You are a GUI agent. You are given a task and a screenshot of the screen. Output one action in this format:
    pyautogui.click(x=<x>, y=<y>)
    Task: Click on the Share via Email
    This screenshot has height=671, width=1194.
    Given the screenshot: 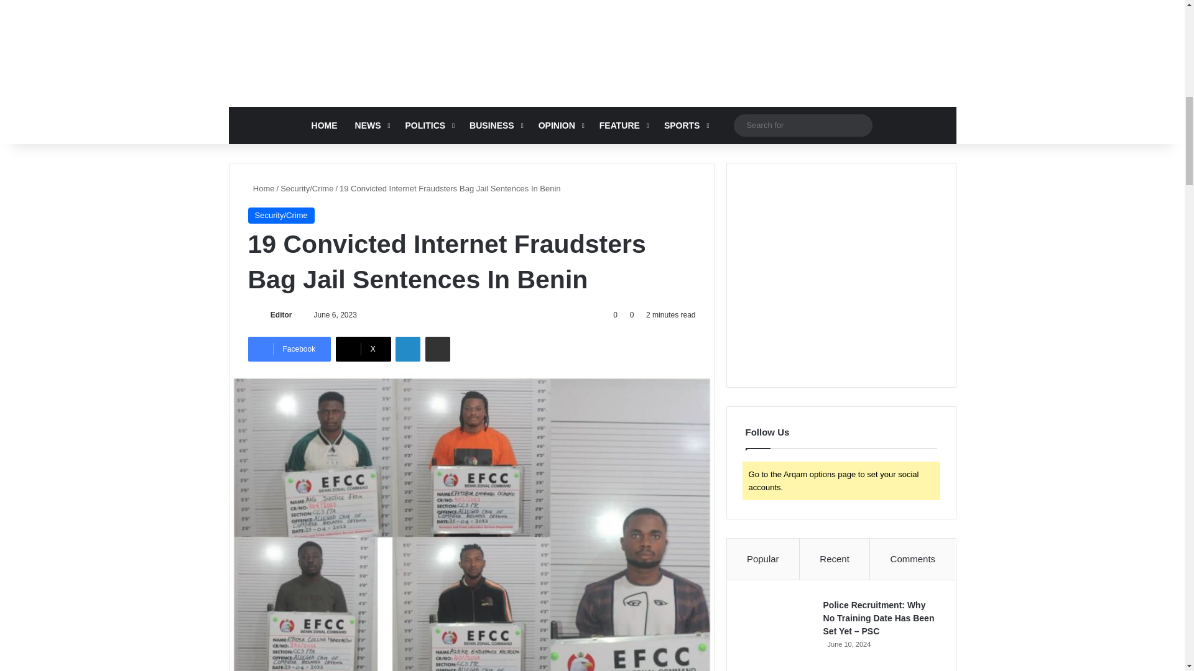 What is the action you would take?
    pyautogui.click(x=437, y=349)
    